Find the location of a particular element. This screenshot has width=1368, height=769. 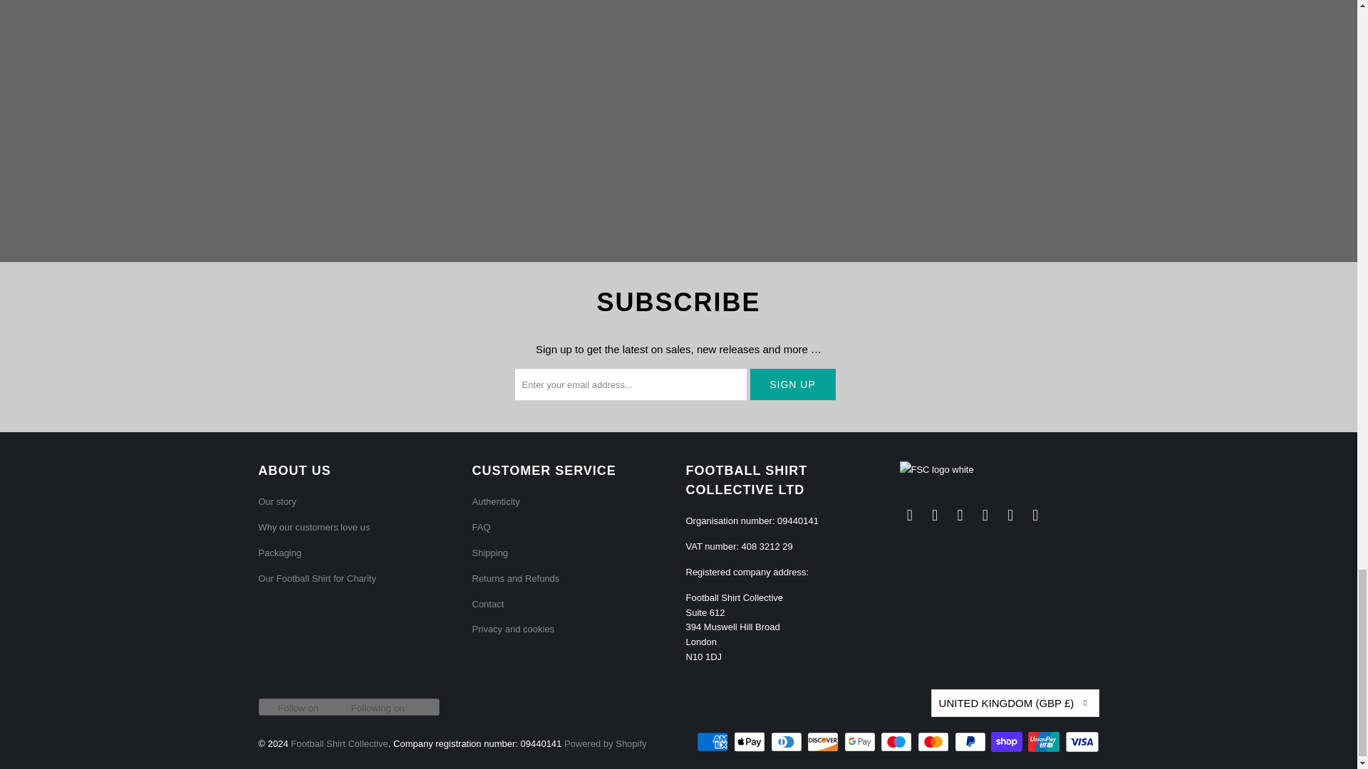

Sign Up is located at coordinates (792, 384).